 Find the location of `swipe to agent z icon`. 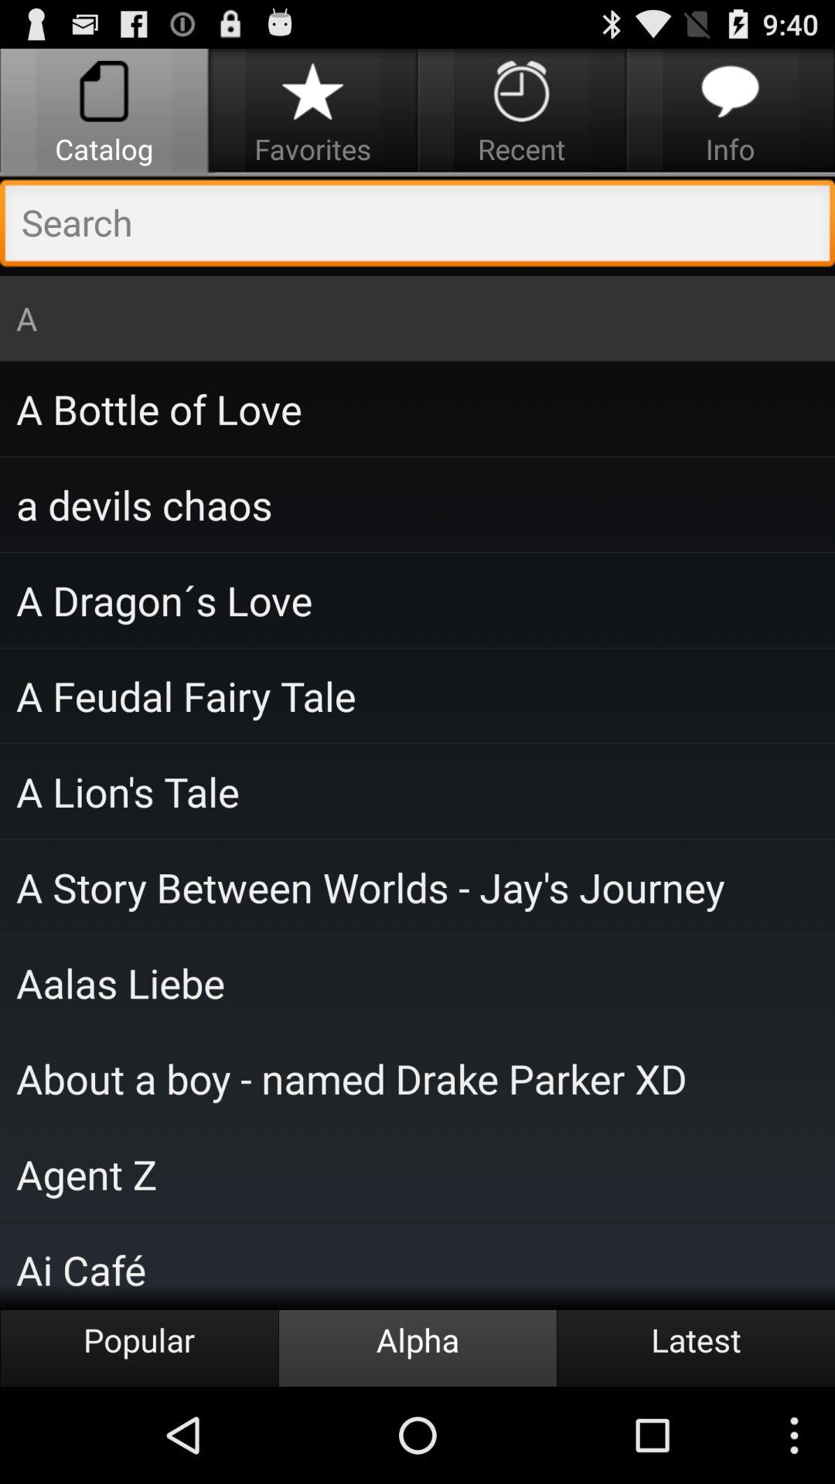

swipe to agent z icon is located at coordinates (417, 1173).